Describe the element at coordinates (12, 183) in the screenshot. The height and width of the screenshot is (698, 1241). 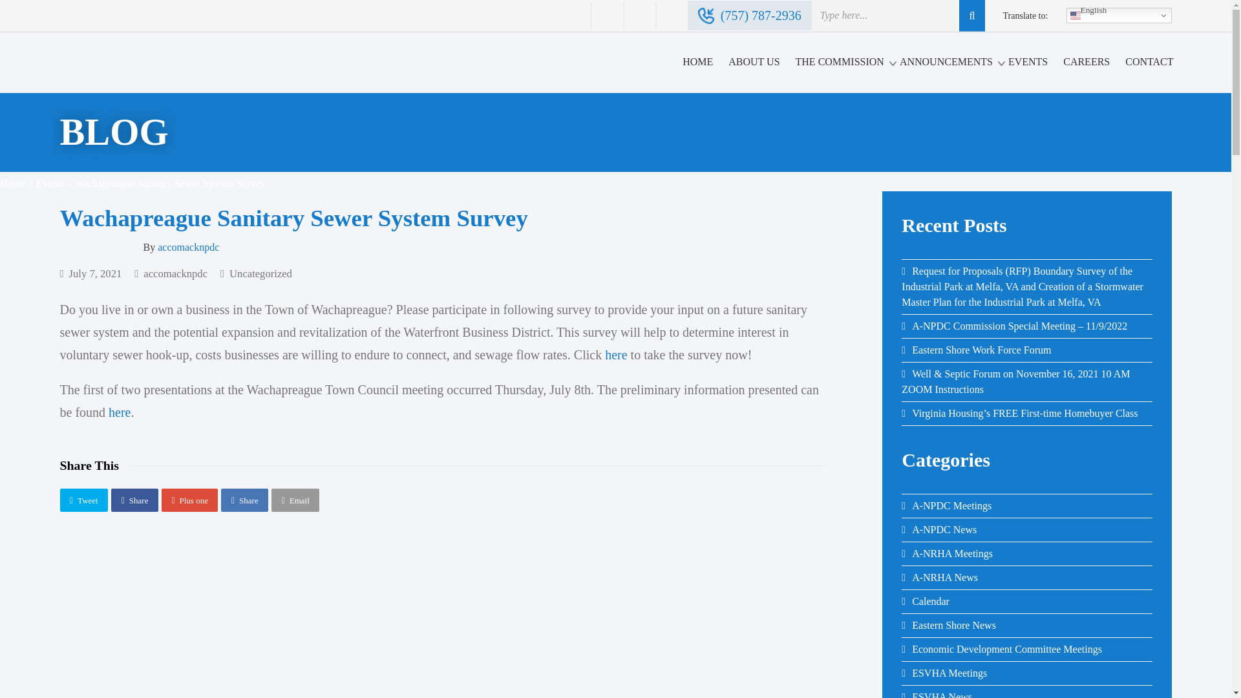
I see `Home` at that location.